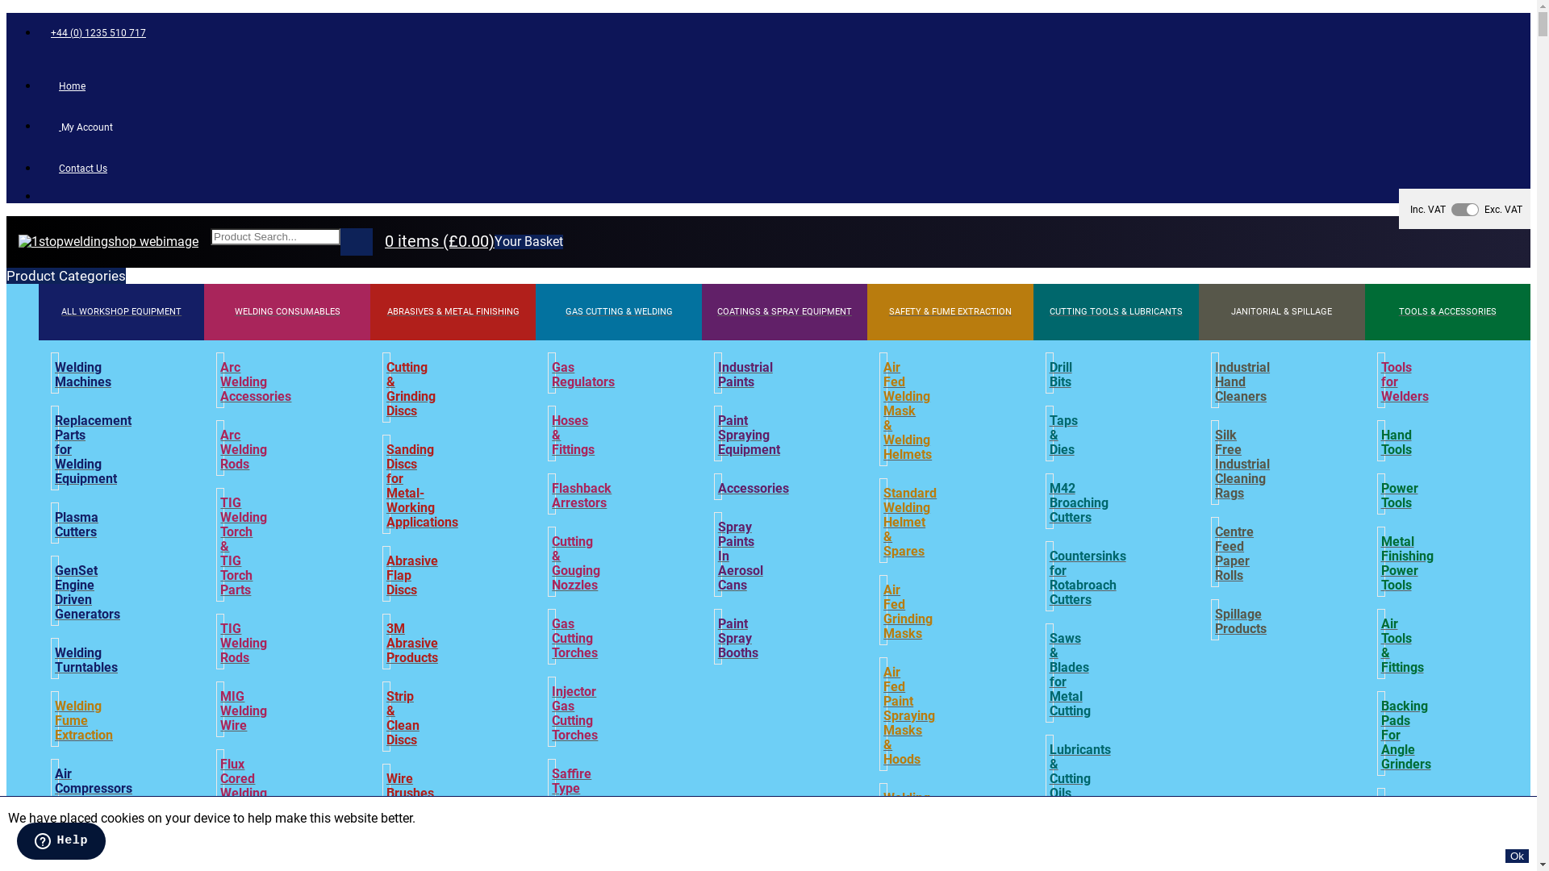 The image size is (1549, 871). What do you see at coordinates (1517, 856) in the screenshot?
I see `Ok` at bounding box center [1517, 856].